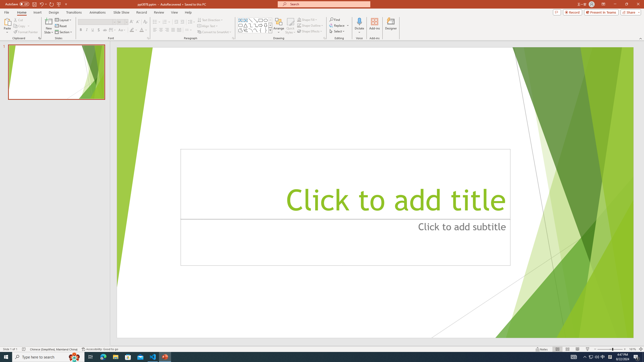 Image resolution: width=644 pixels, height=362 pixels. I want to click on Convert to SmartArt, so click(215, 32).